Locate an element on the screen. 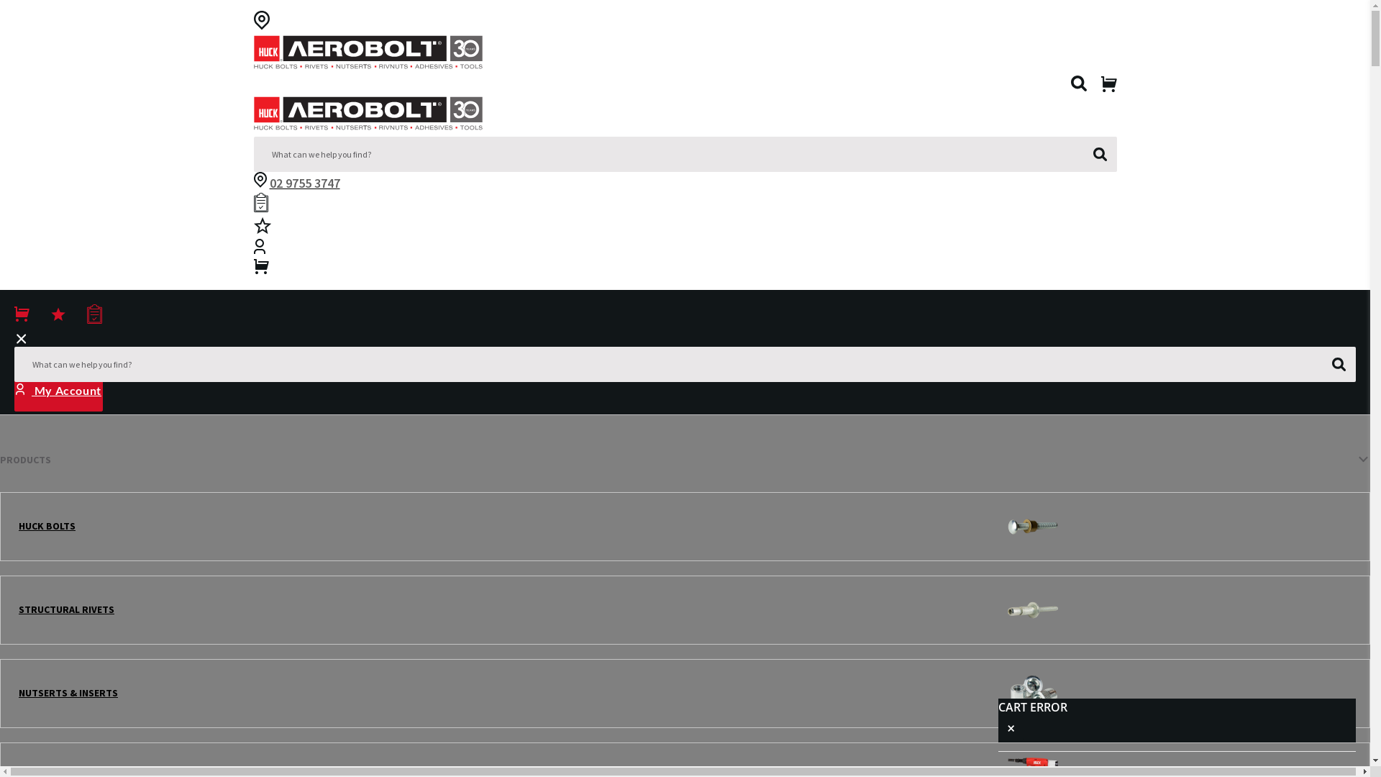  Contact us is located at coordinates (260, 183).